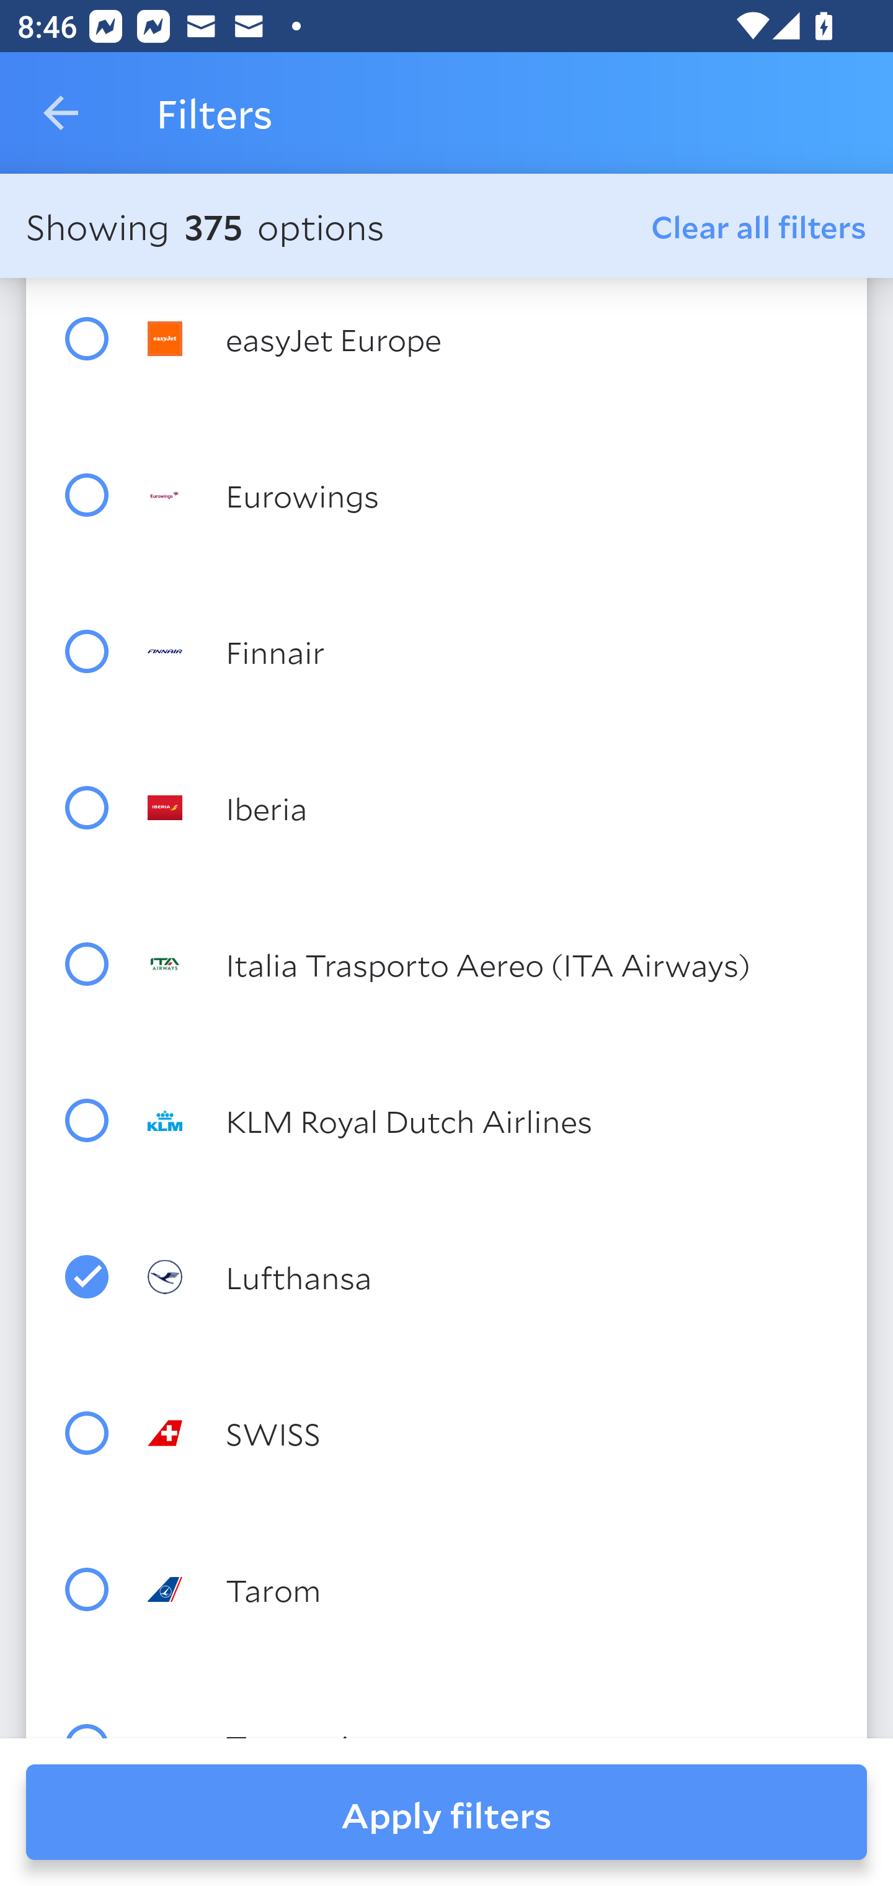 The width and height of the screenshot is (893, 1886). Describe the element at coordinates (490, 1277) in the screenshot. I see `Lufthansa` at that location.